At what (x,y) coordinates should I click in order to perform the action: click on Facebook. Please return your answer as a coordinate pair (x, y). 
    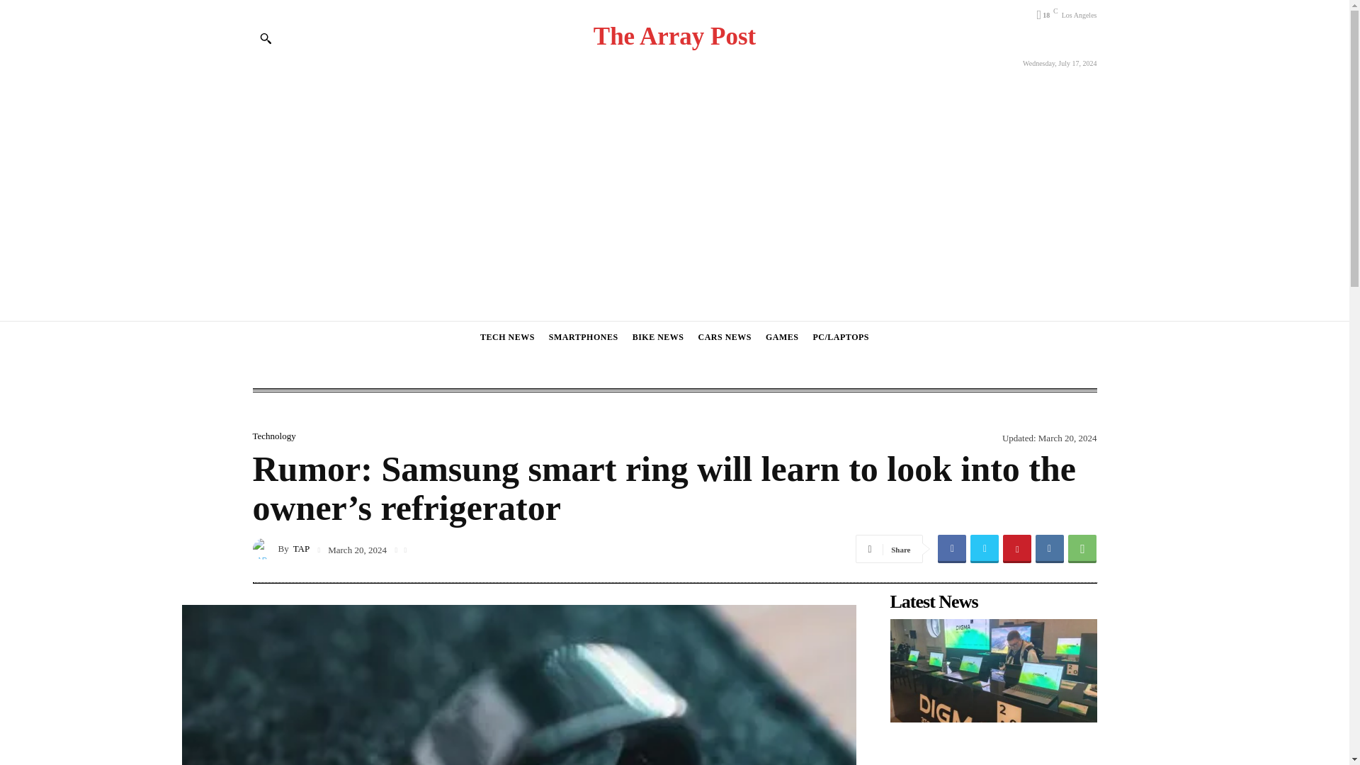
    Looking at the image, I should click on (952, 548).